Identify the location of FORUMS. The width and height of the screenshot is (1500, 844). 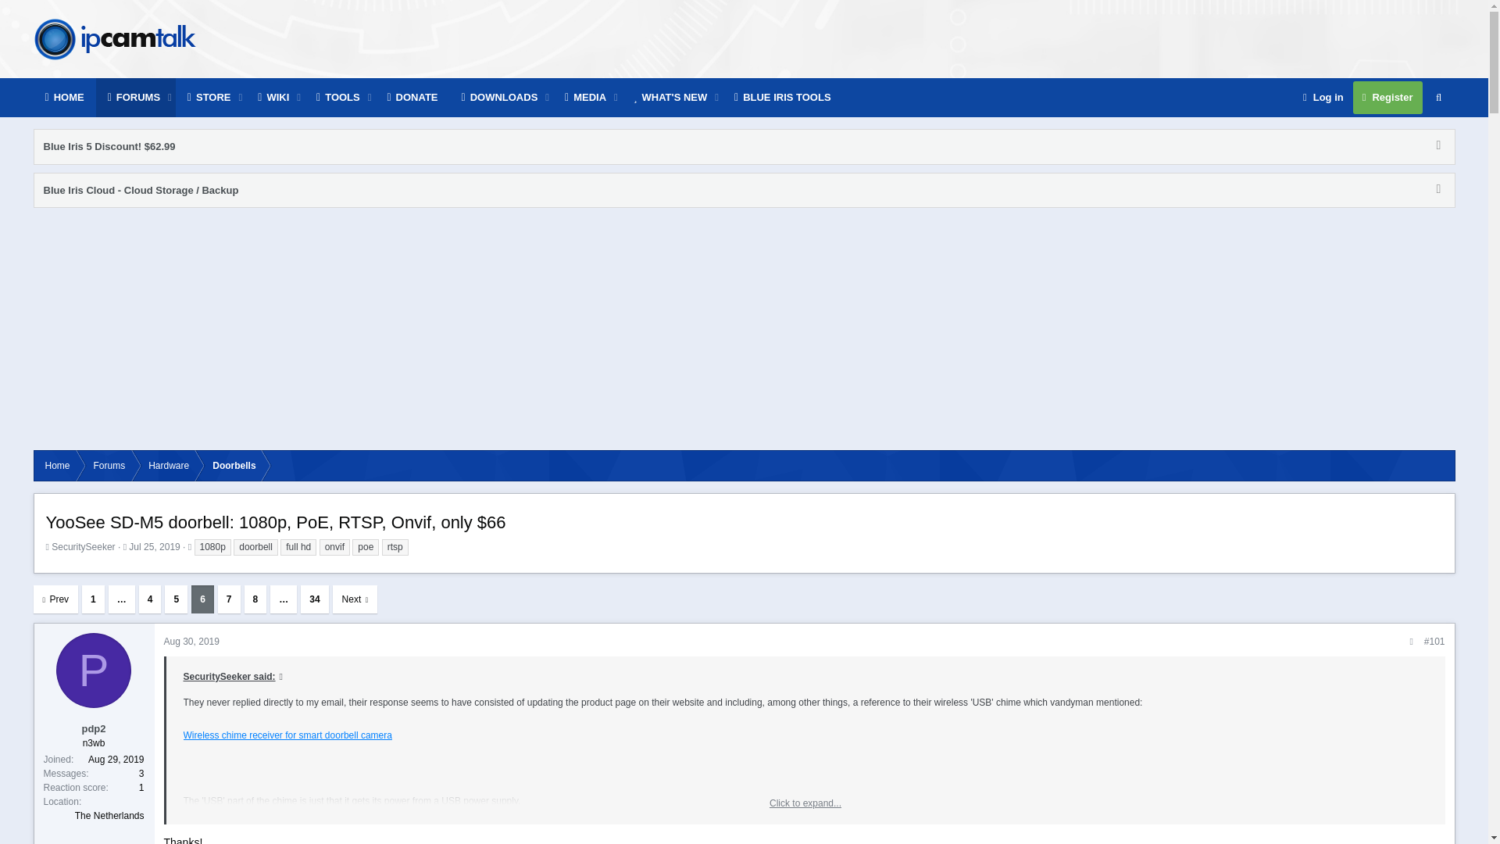
(134, 98).